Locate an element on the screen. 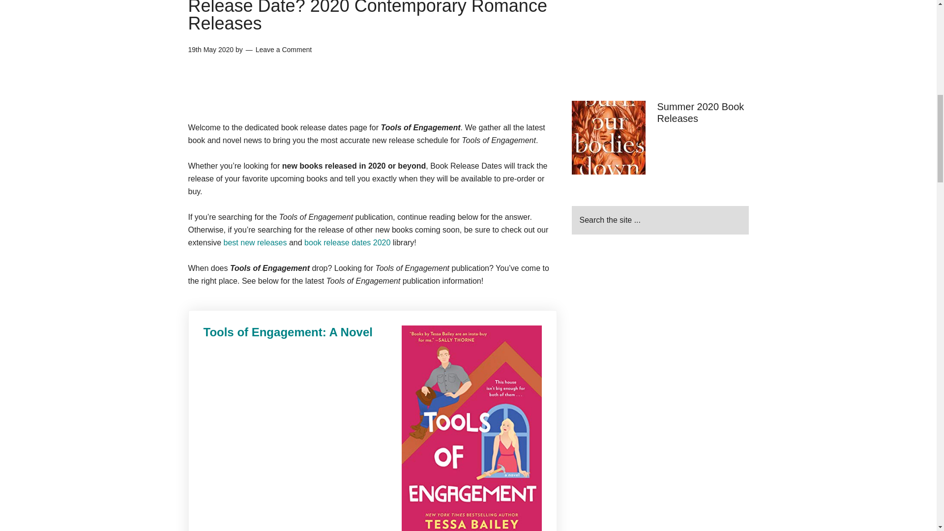 Image resolution: width=944 pixels, height=531 pixels. best new releases is located at coordinates (255, 242).